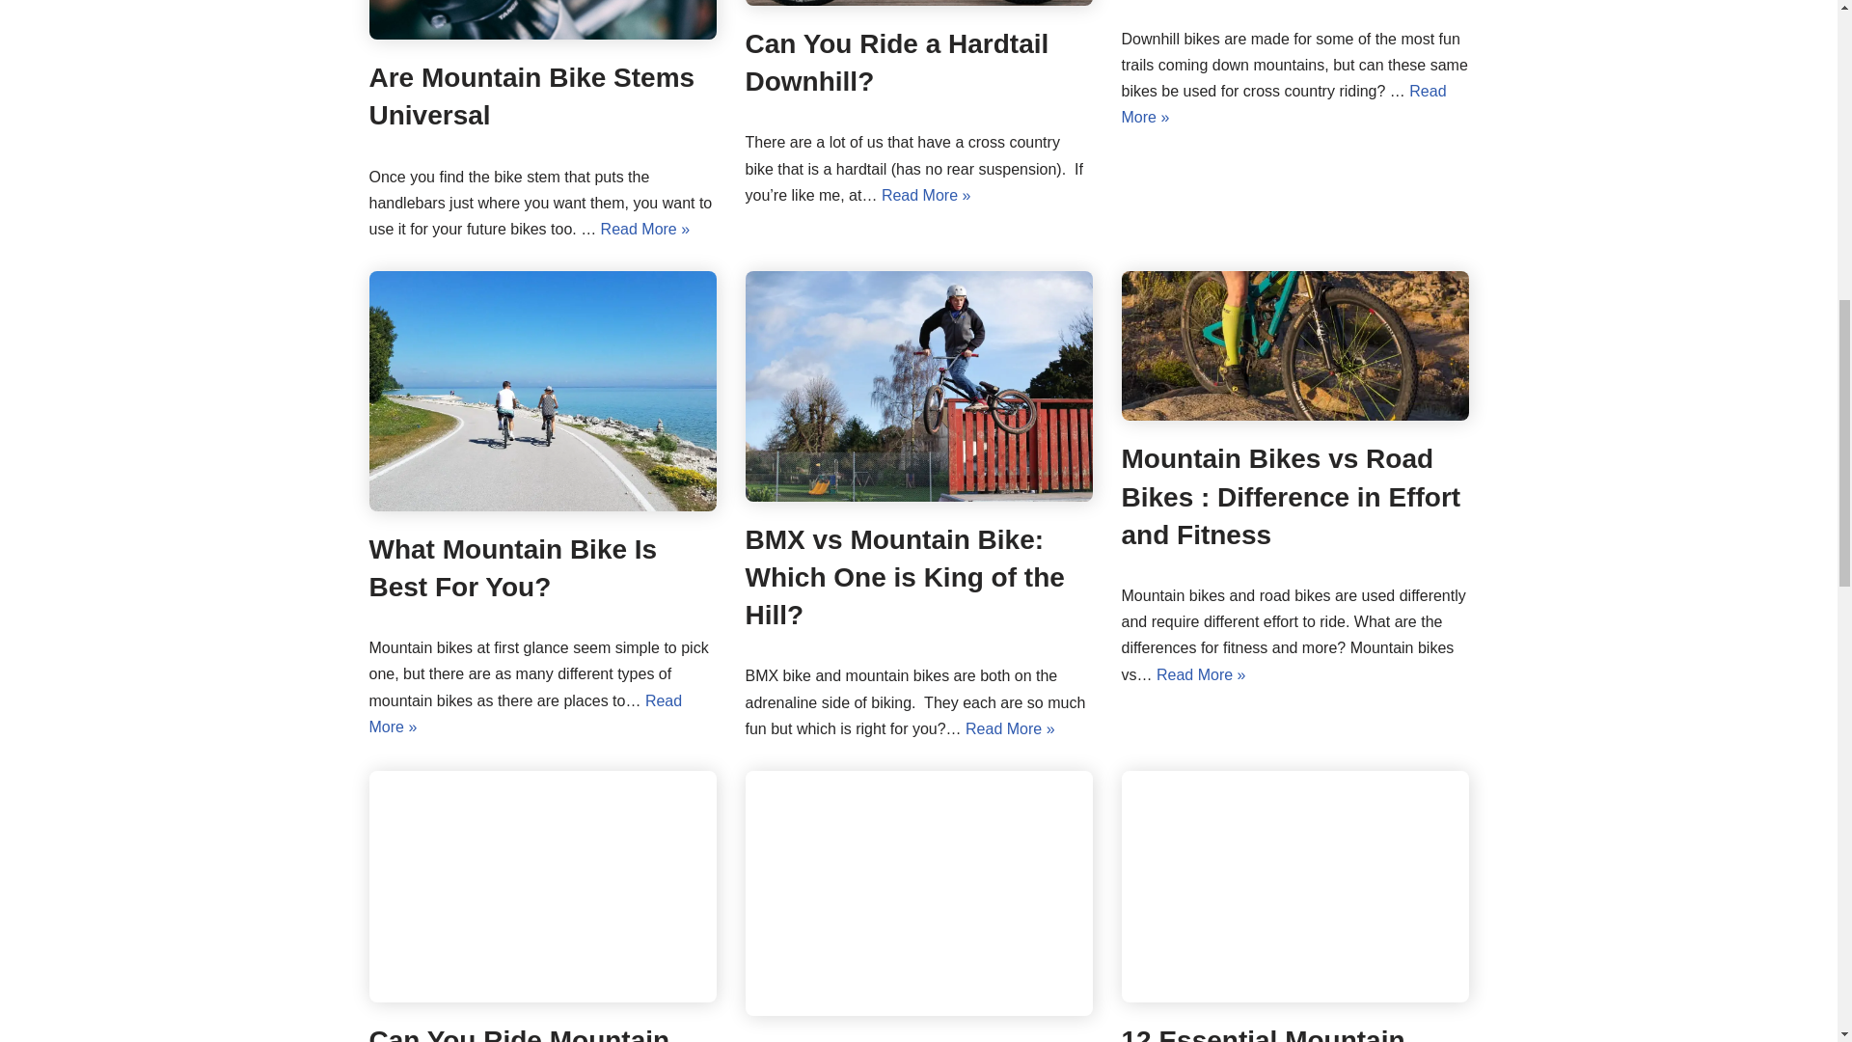  I want to click on 12 Essential Mountain Bike Gear for Beginners, so click(1294, 886).